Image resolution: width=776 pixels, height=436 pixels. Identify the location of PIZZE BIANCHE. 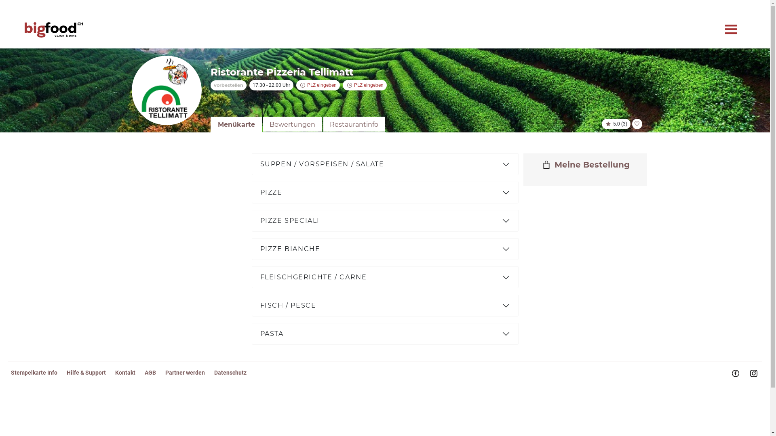
(385, 249).